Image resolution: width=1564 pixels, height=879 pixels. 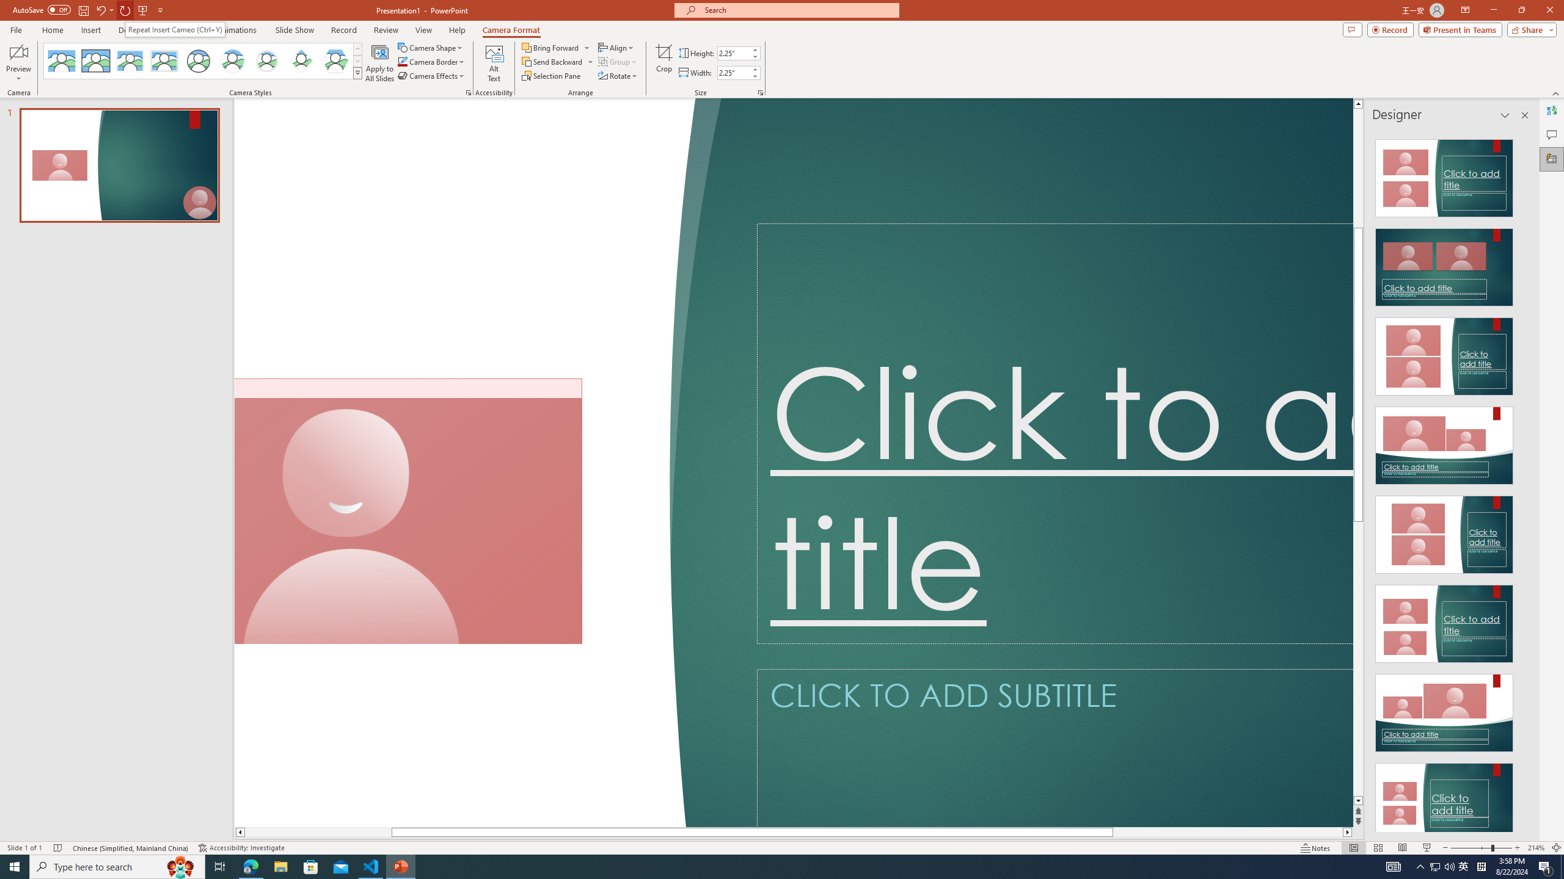 What do you see at coordinates (1054, 433) in the screenshot?
I see `Title TextBox` at bounding box center [1054, 433].